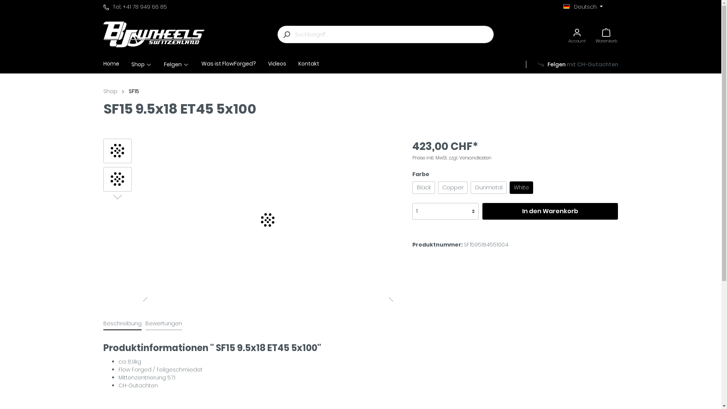 This screenshot has height=409, width=727. Describe the element at coordinates (148, 64) in the screenshot. I see `Shop` at that location.